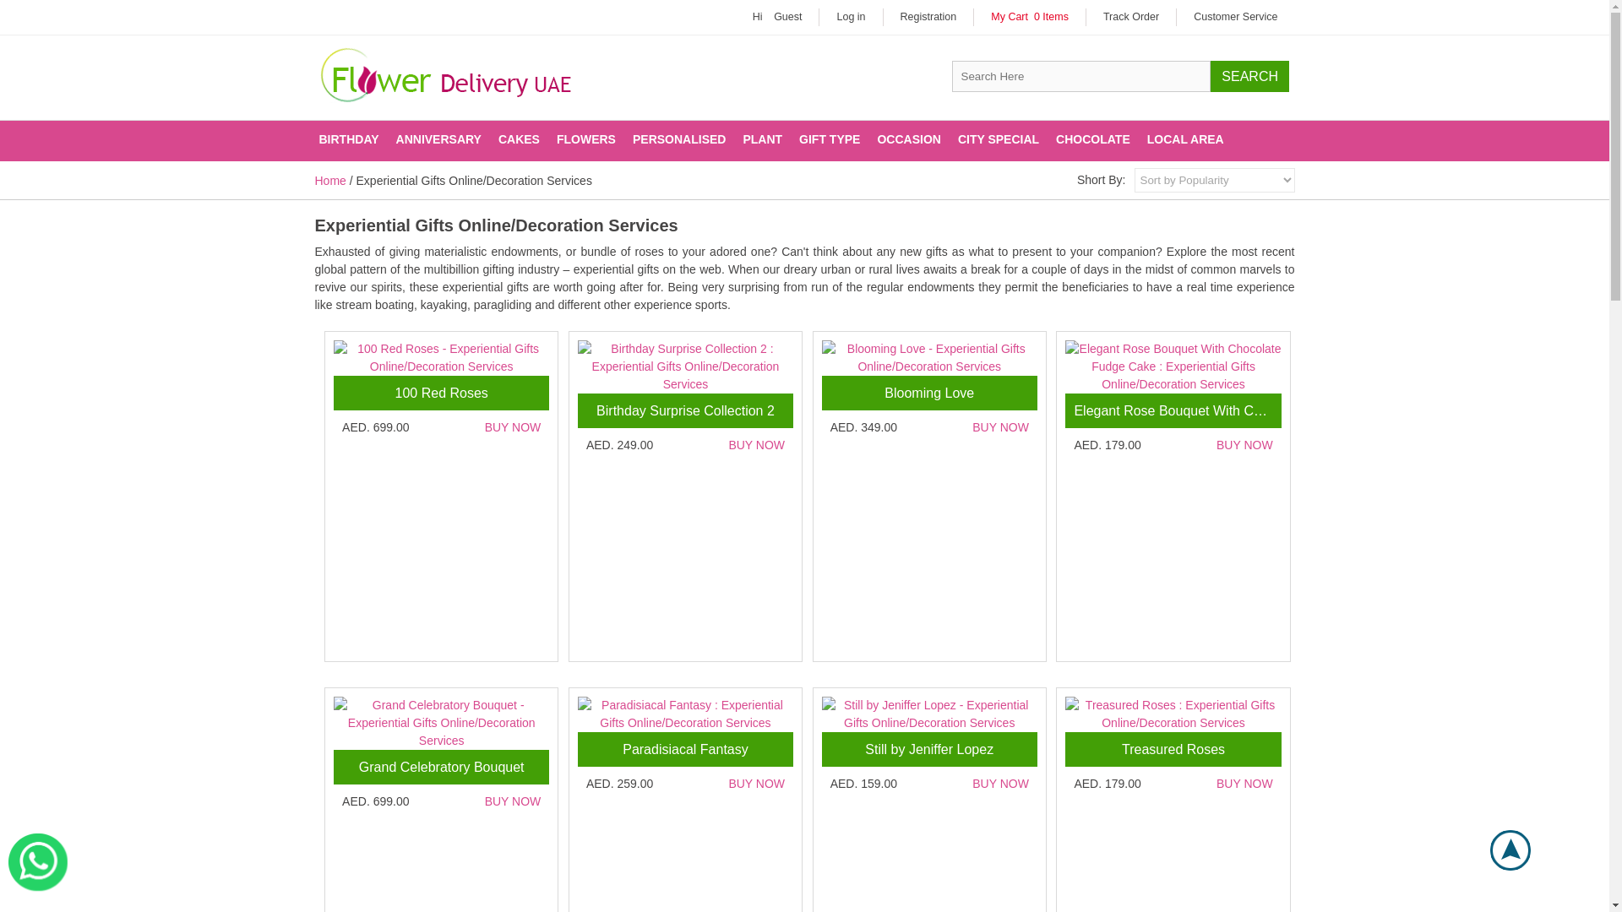 The width and height of the screenshot is (1622, 912). What do you see at coordinates (1173, 366) in the screenshot?
I see `Elegant Rose Bouquet With Chocolate Fudge Cake` at bounding box center [1173, 366].